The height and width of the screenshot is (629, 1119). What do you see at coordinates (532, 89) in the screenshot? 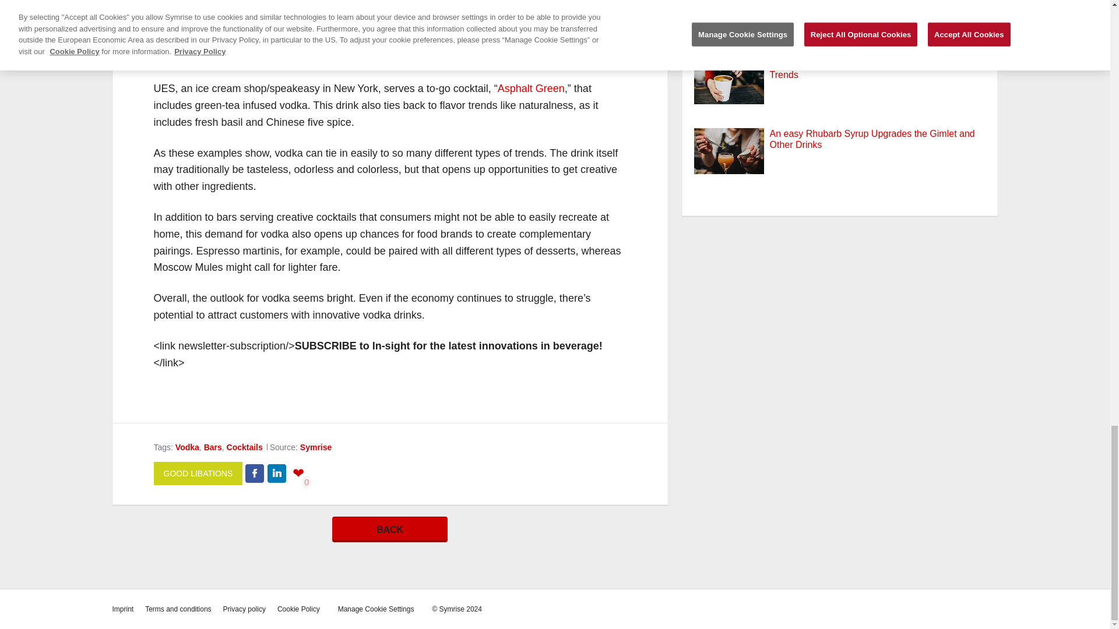
I see `Asphalt Green` at bounding box center [532, 89].